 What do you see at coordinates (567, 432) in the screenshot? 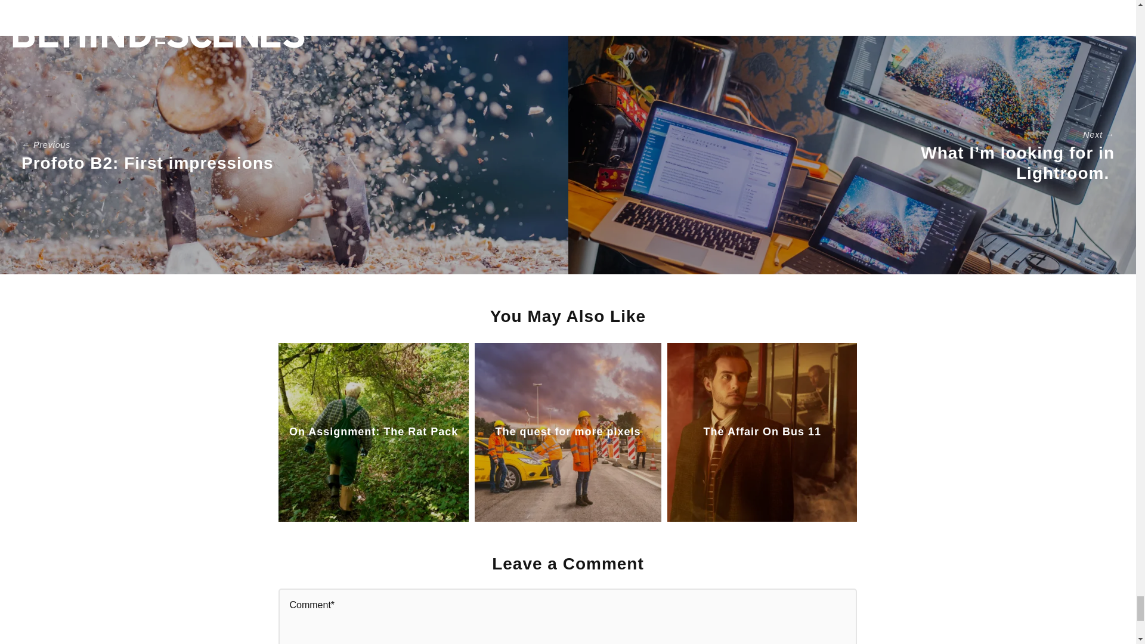
I see `The quest for more pixels` at bounding box center [567, 432].